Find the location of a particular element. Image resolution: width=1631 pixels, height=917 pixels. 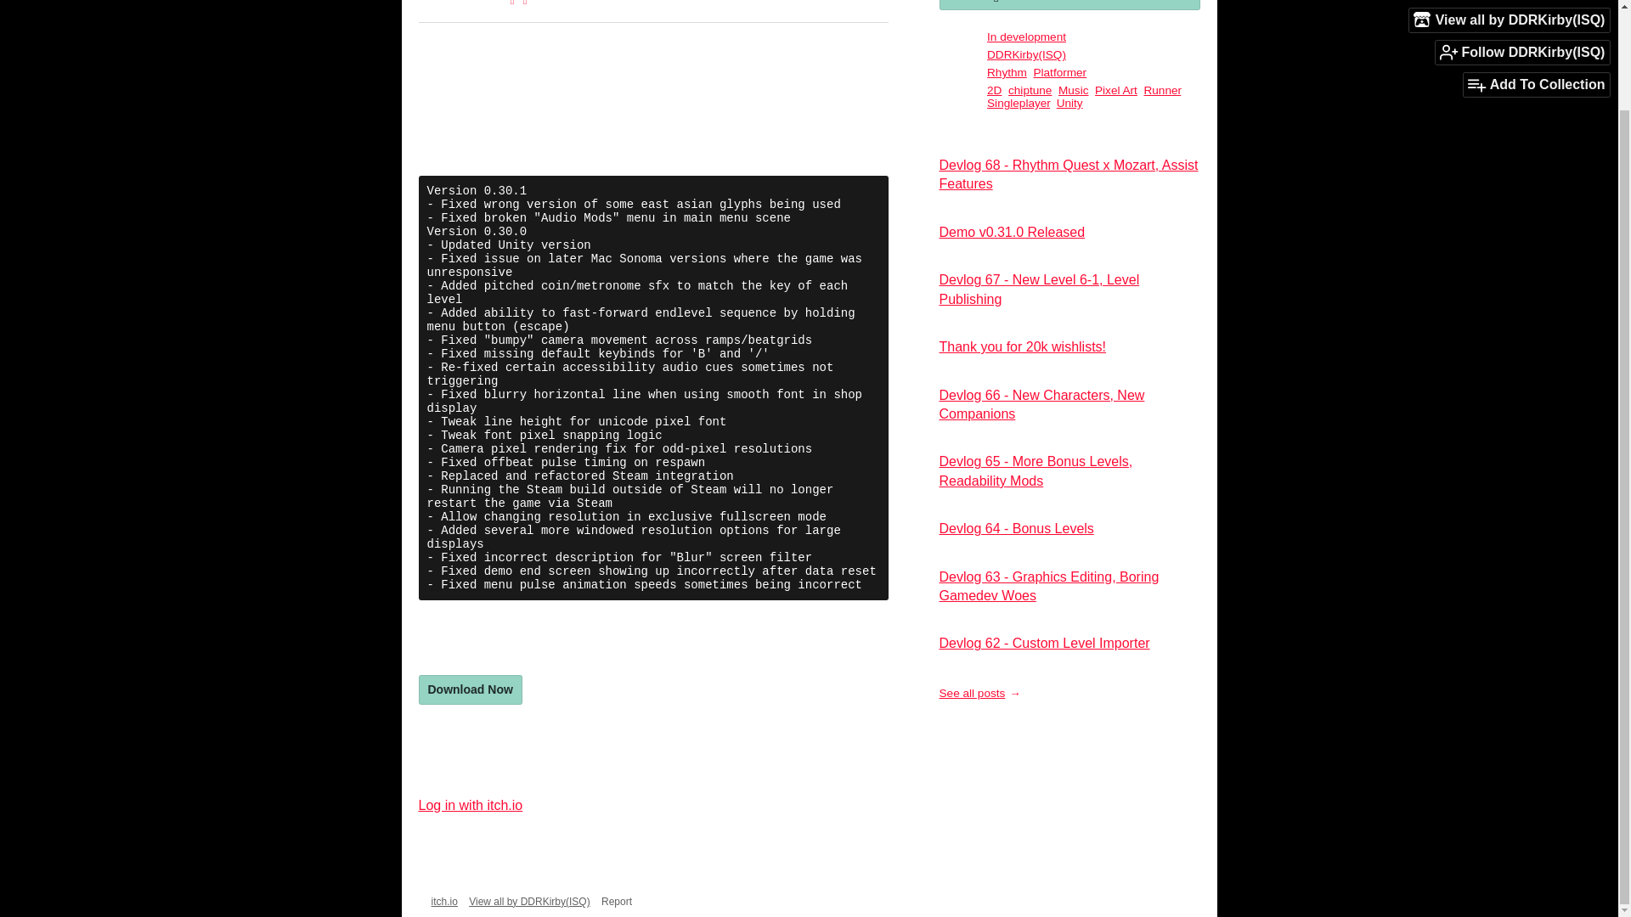

Devlog 66 - New Characters, New Companions is located at coordinates (1041, 404).